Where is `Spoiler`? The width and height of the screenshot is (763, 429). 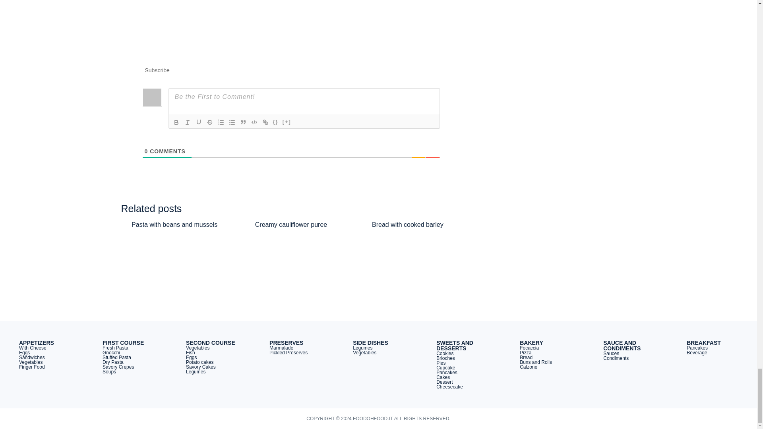
Spoiler is located at coordinates (287, 122).